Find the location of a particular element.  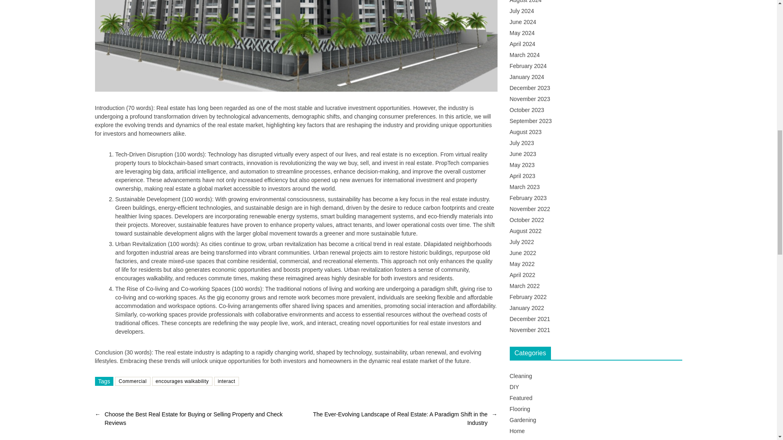

interact is located at coordinates (226, 367).